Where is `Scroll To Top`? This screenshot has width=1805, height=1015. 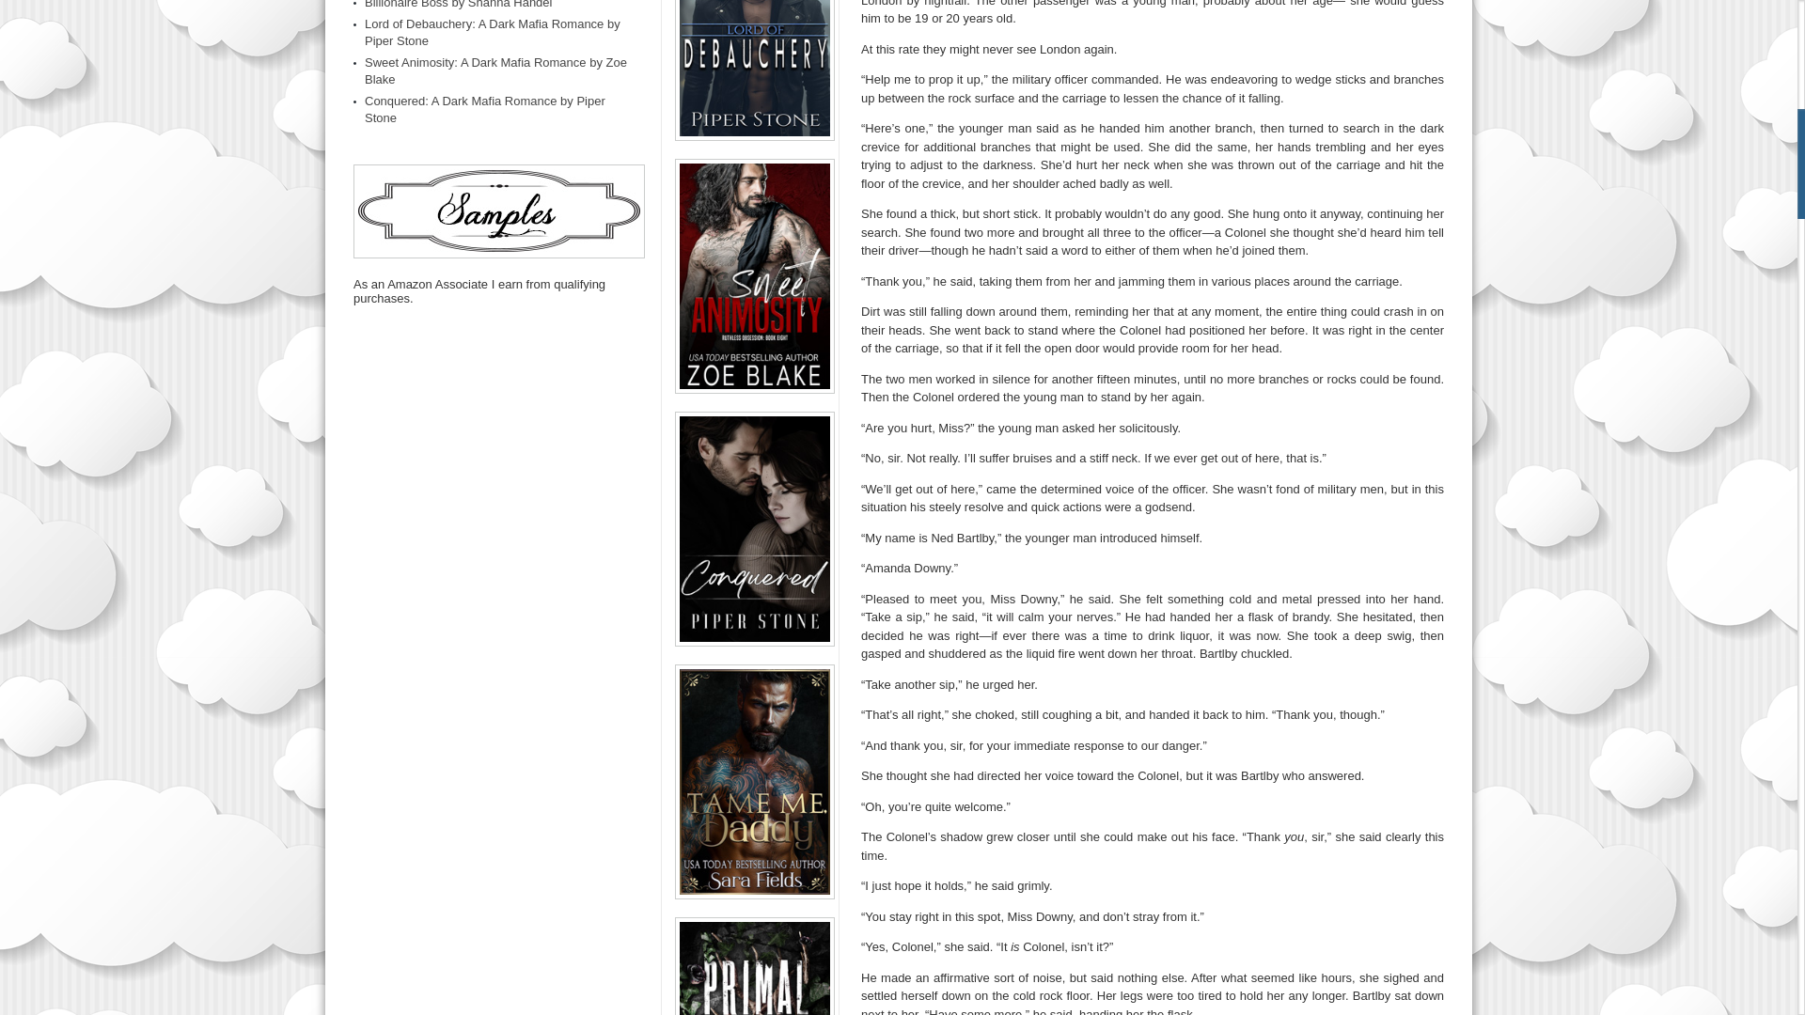
Scroll To Top is located at coordinates (1769, 75).